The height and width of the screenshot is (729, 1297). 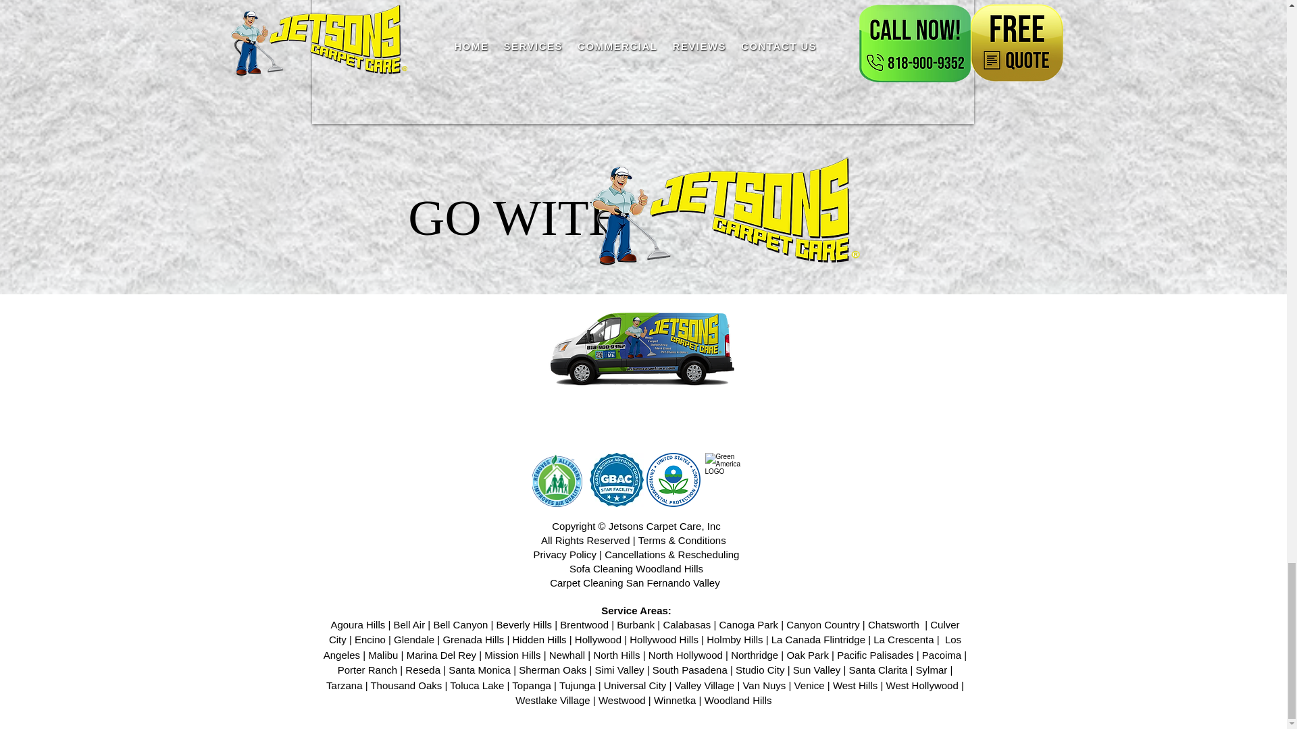 What do you see at coordinates (584, 624) in the screenshot?
I see `Brentwood` at bounding box center [584, 624].